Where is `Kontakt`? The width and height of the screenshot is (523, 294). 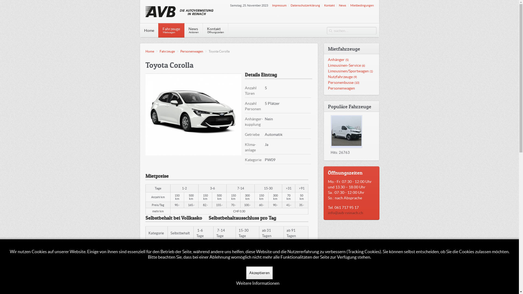 Kontakt is located at coordinates (330, 5).